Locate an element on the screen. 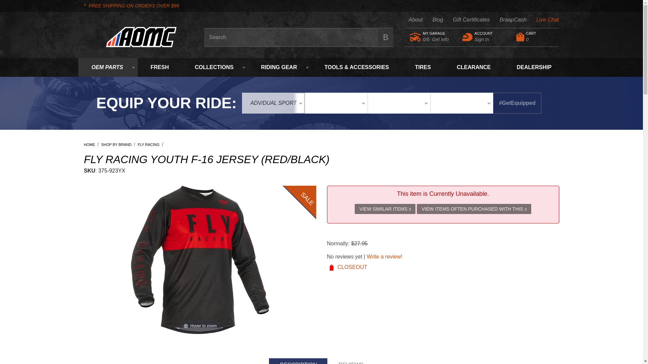 The height and width of the screenshot is (364, 648). Gift Certificates is located at coordinates (508, 20).